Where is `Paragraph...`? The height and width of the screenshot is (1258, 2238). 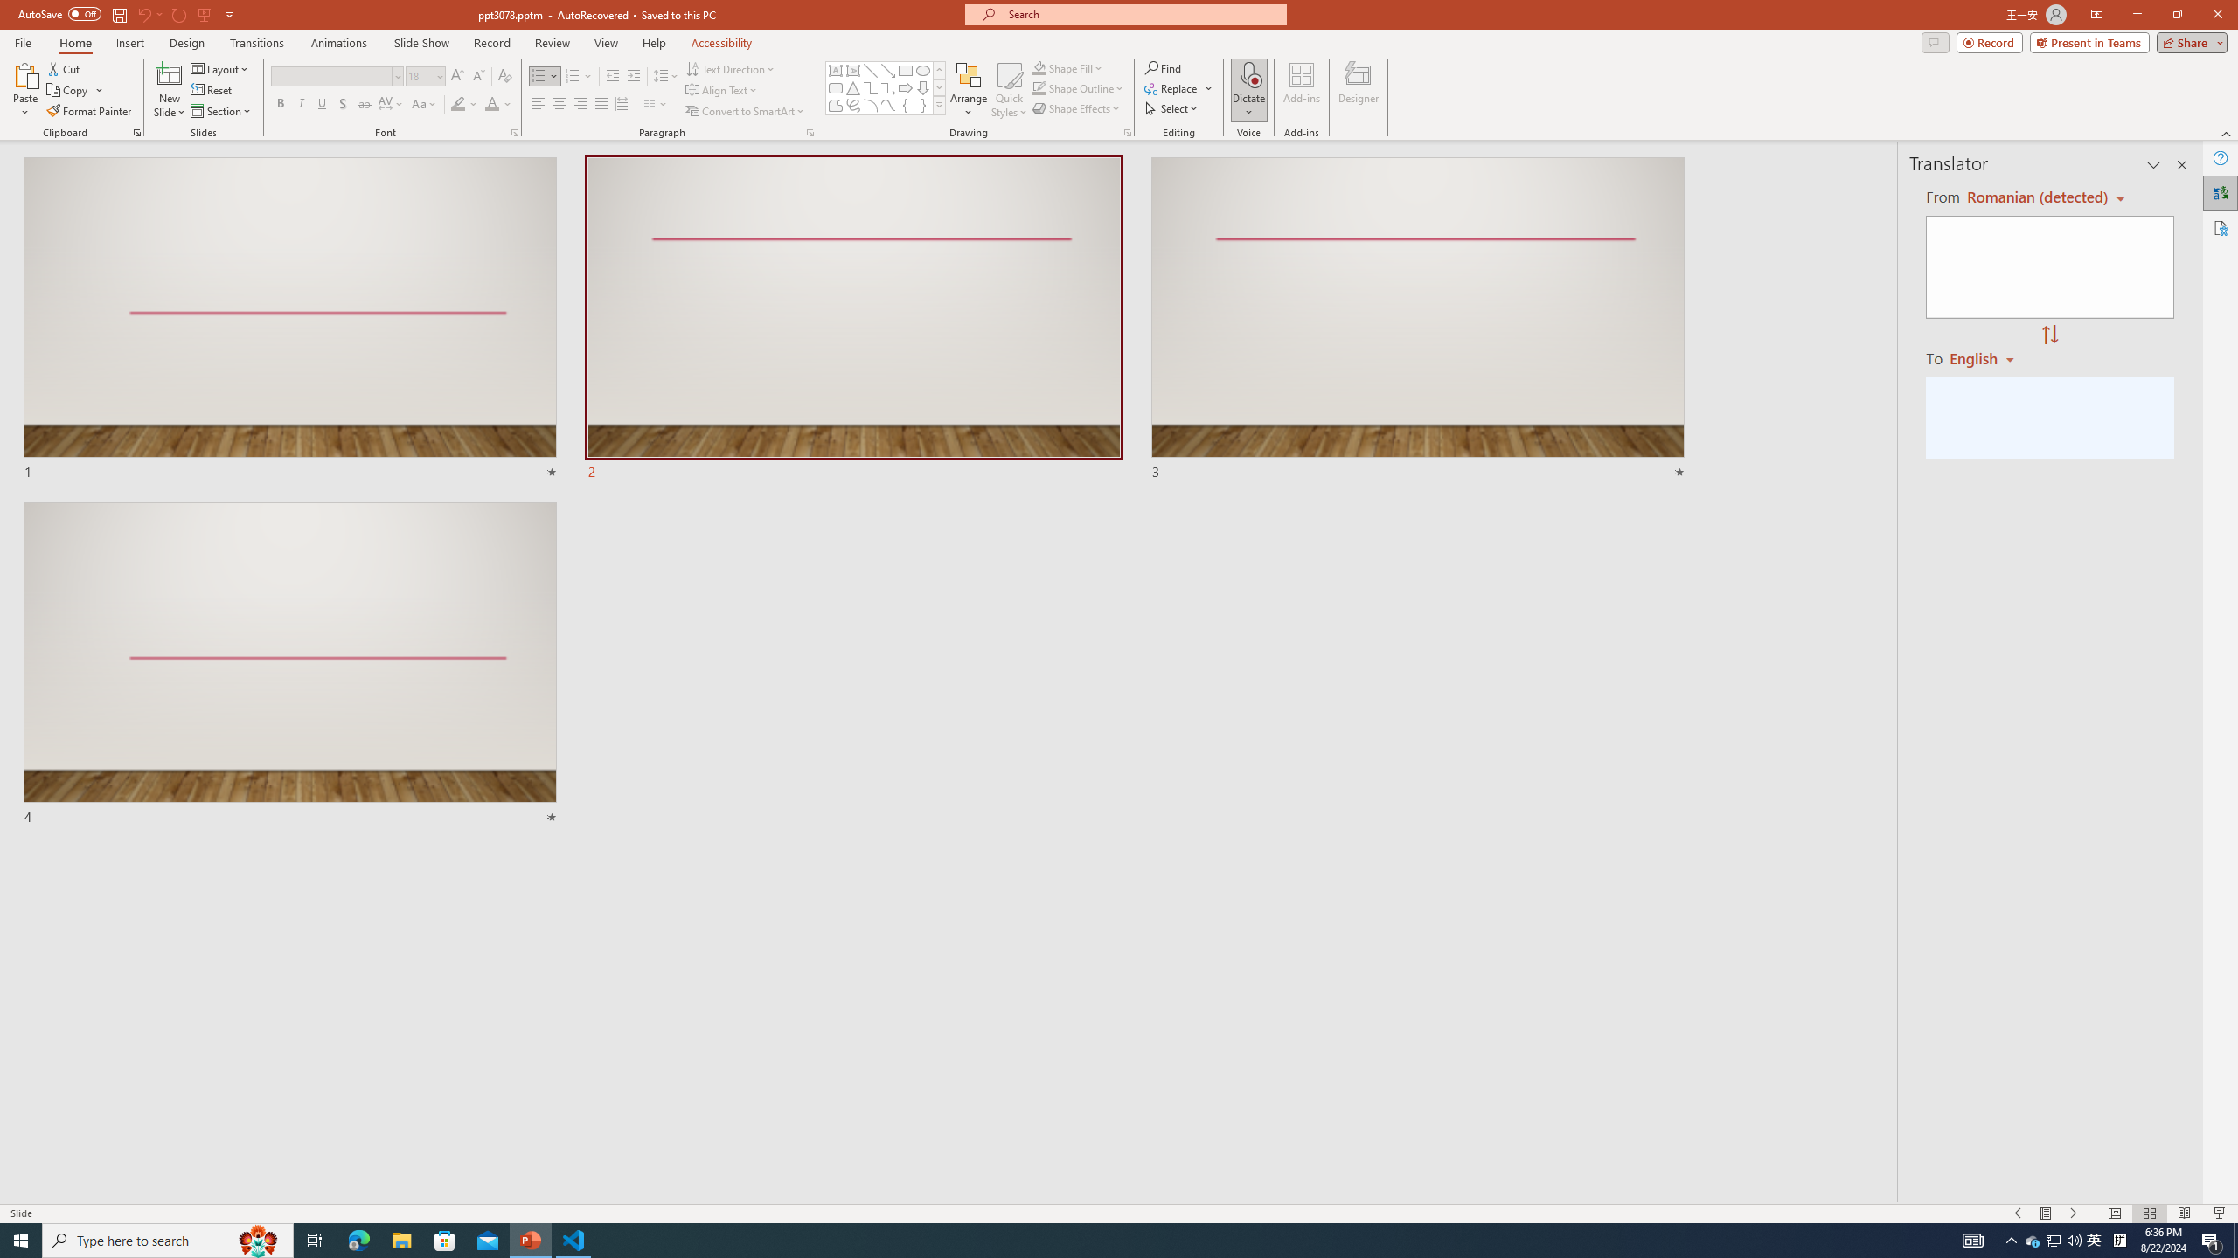 Paragraph... is located at coordinates (810, 133).